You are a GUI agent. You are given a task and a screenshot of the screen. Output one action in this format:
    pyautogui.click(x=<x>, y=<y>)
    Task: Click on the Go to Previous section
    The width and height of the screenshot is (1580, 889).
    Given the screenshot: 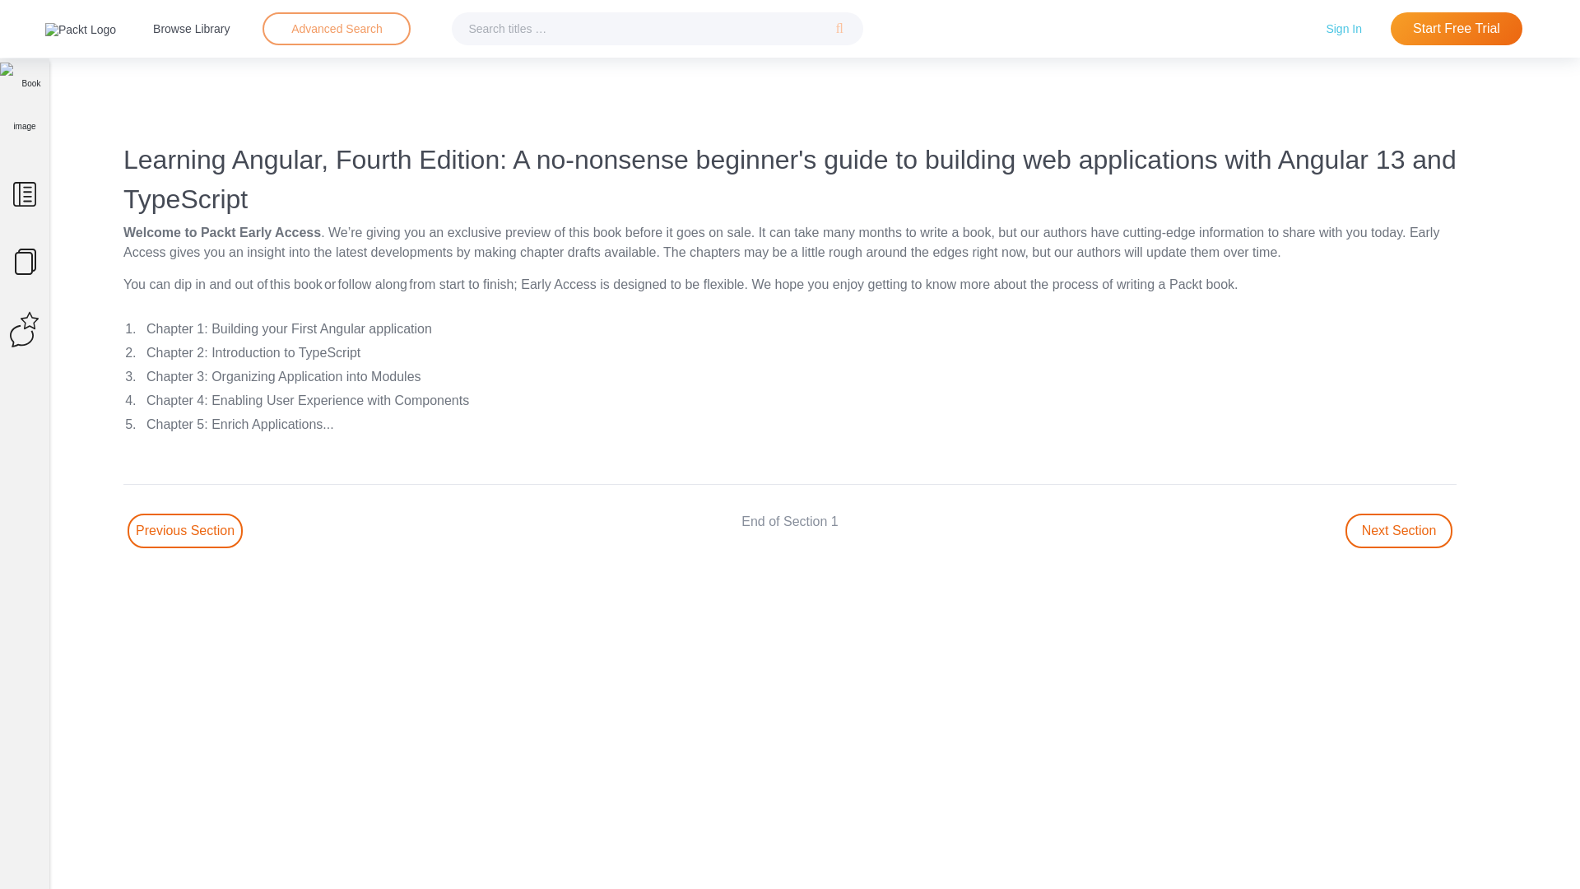 What is the action you would take?
    pyautogui.click(x=185, y=531)
    